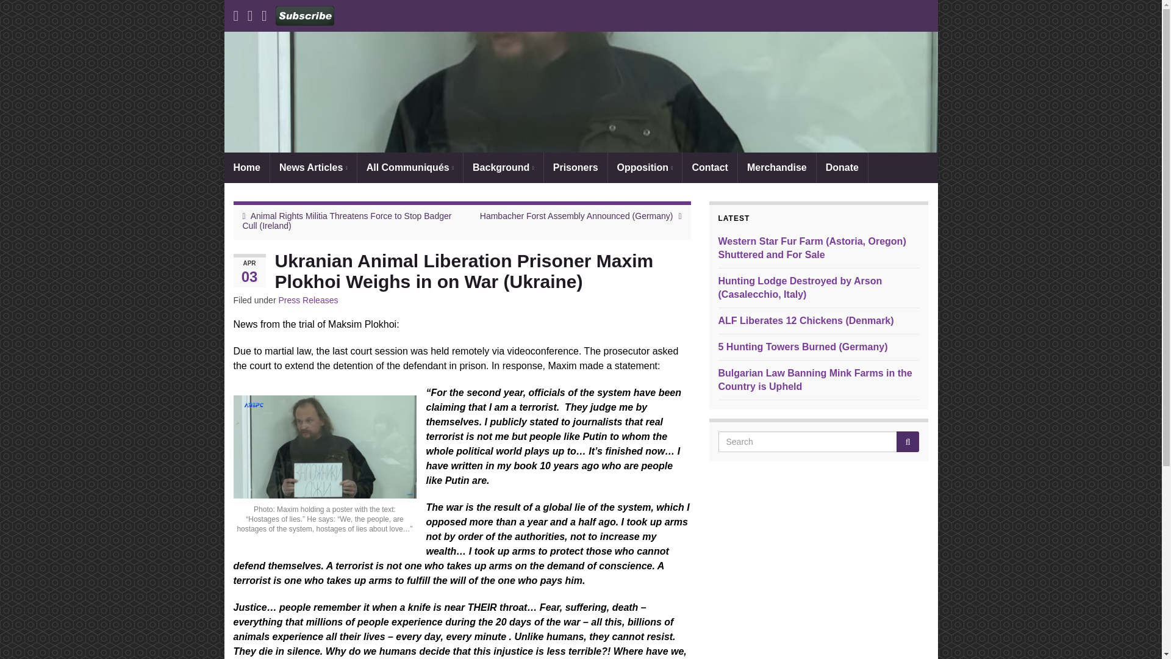 The width and height of the screenshot is (1171, 659). I want to click on News Articles, so click(313, 167).